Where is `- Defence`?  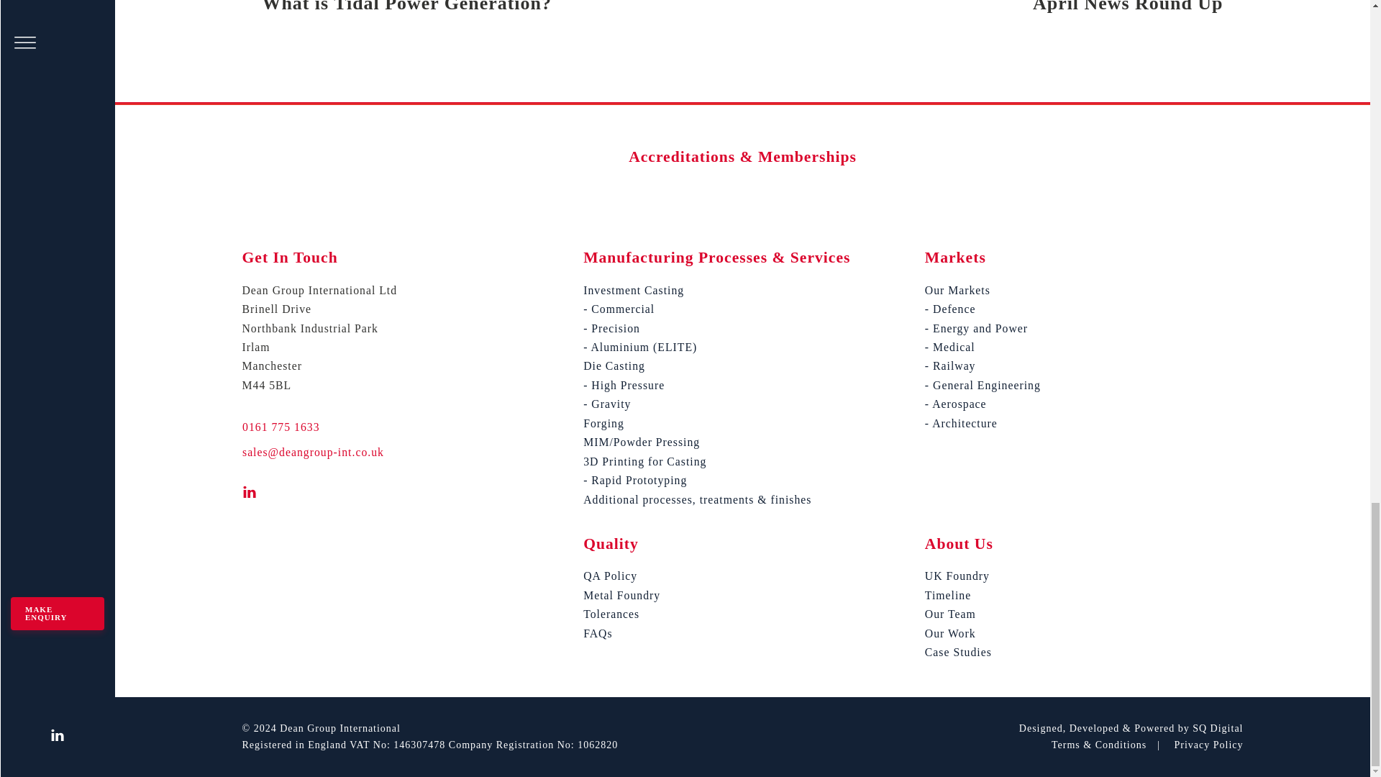 - Defence is located at coordinates (983, 309).